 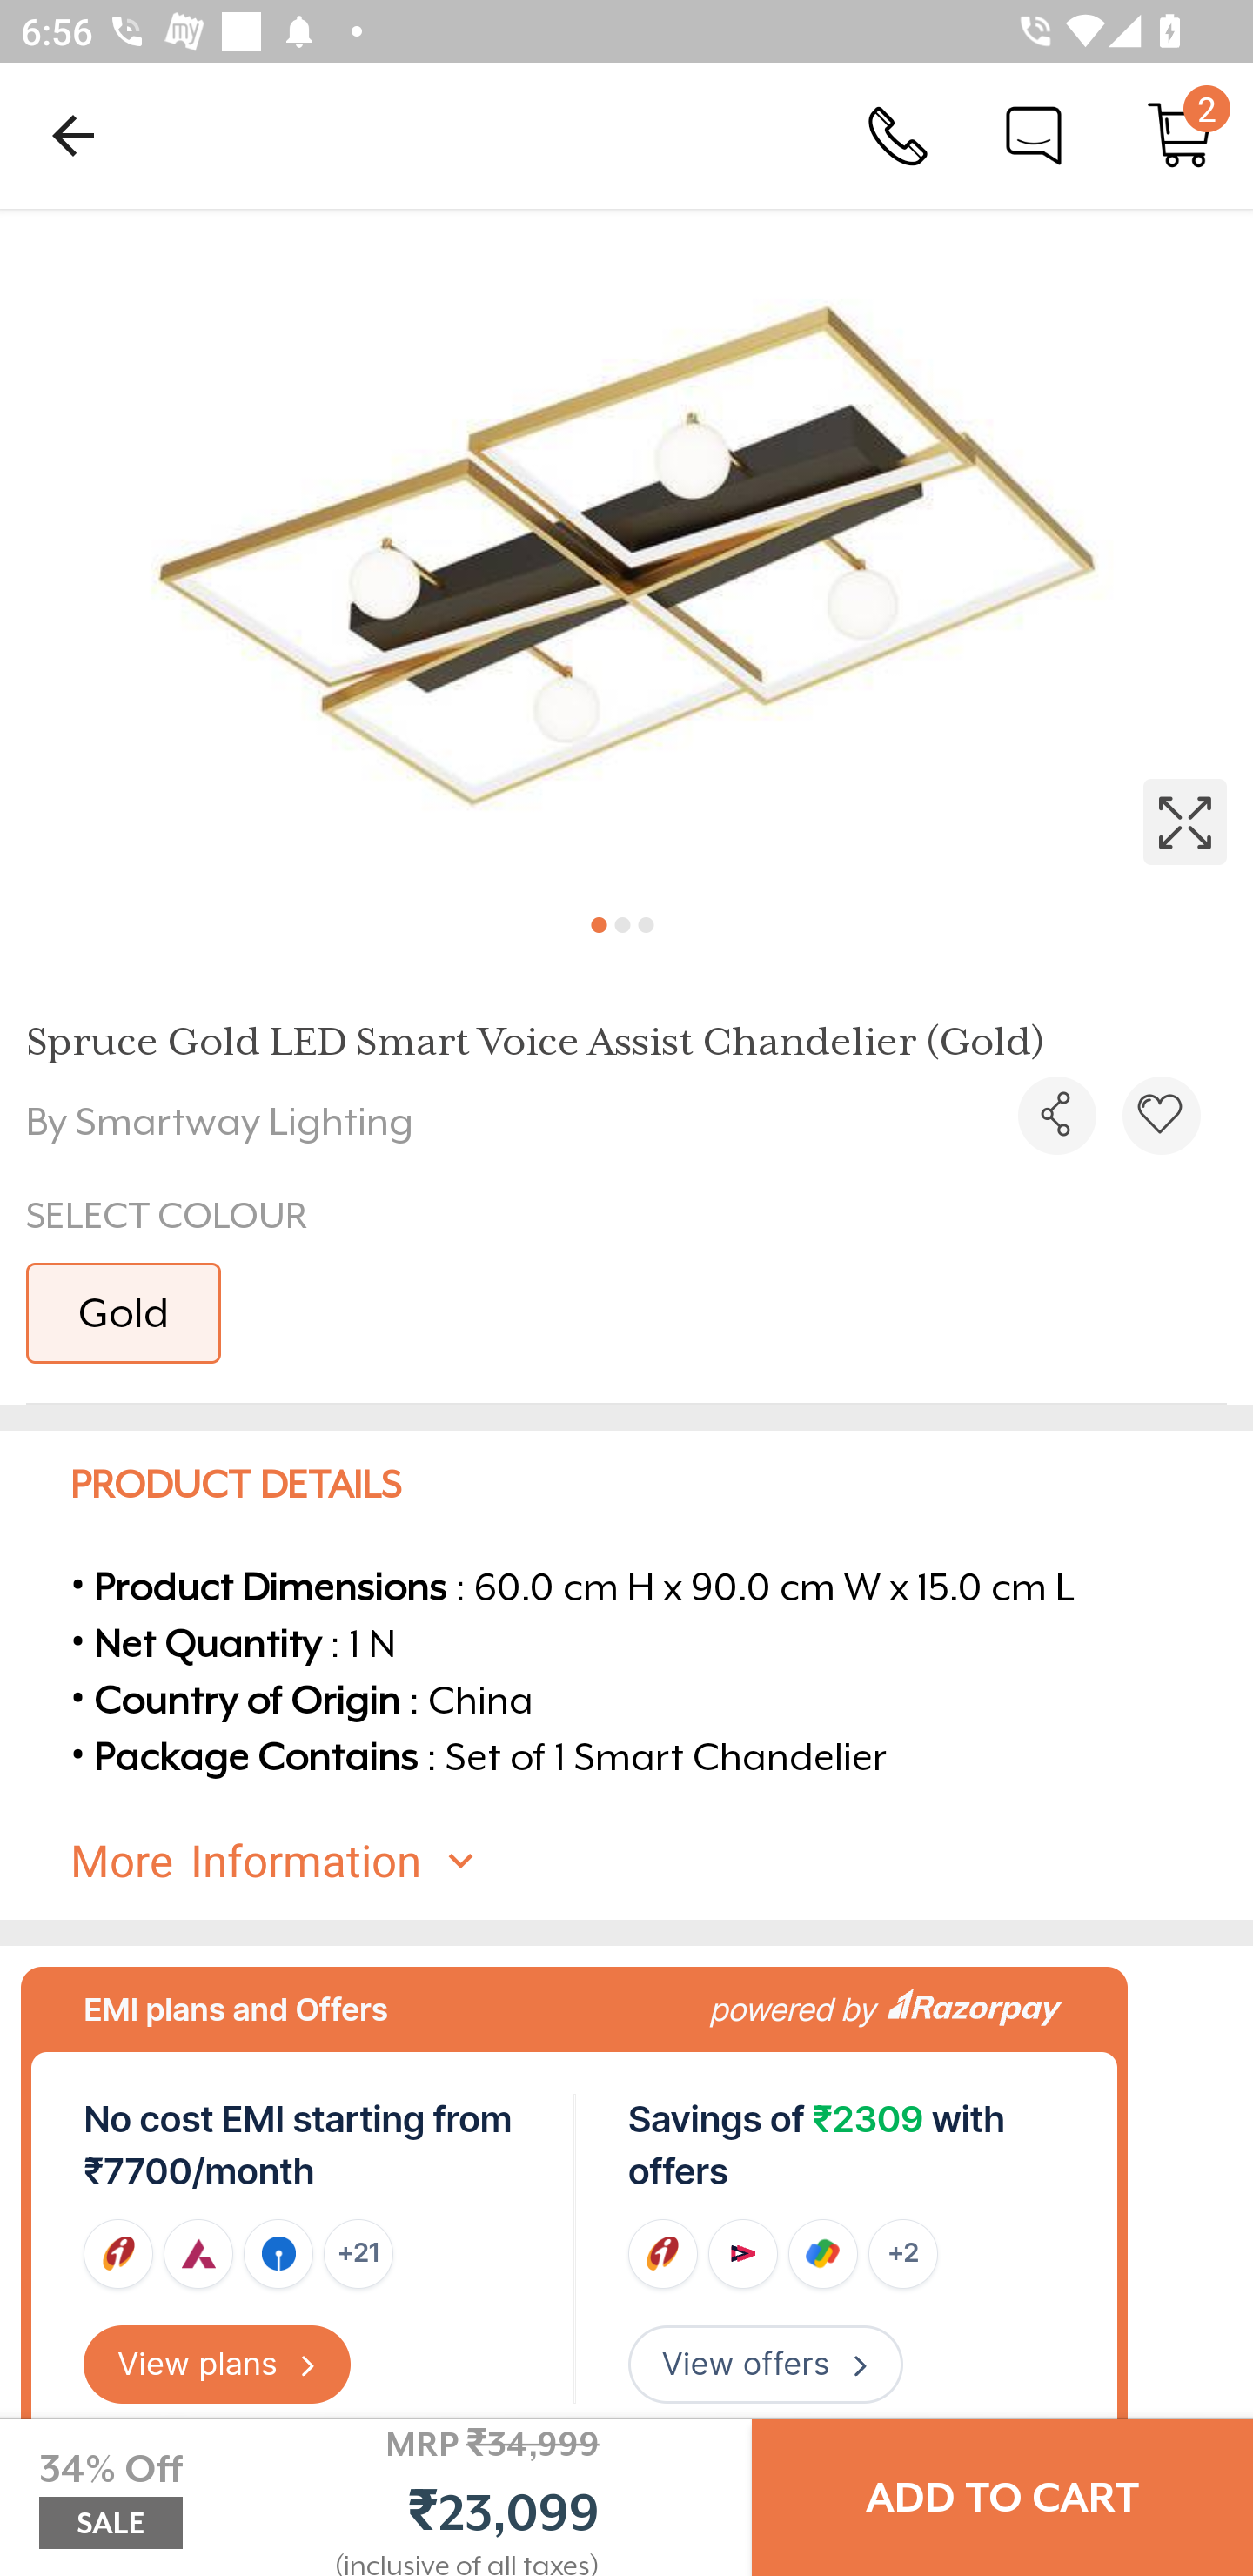 I want to click on Gold, so click(x=124, y=1312).